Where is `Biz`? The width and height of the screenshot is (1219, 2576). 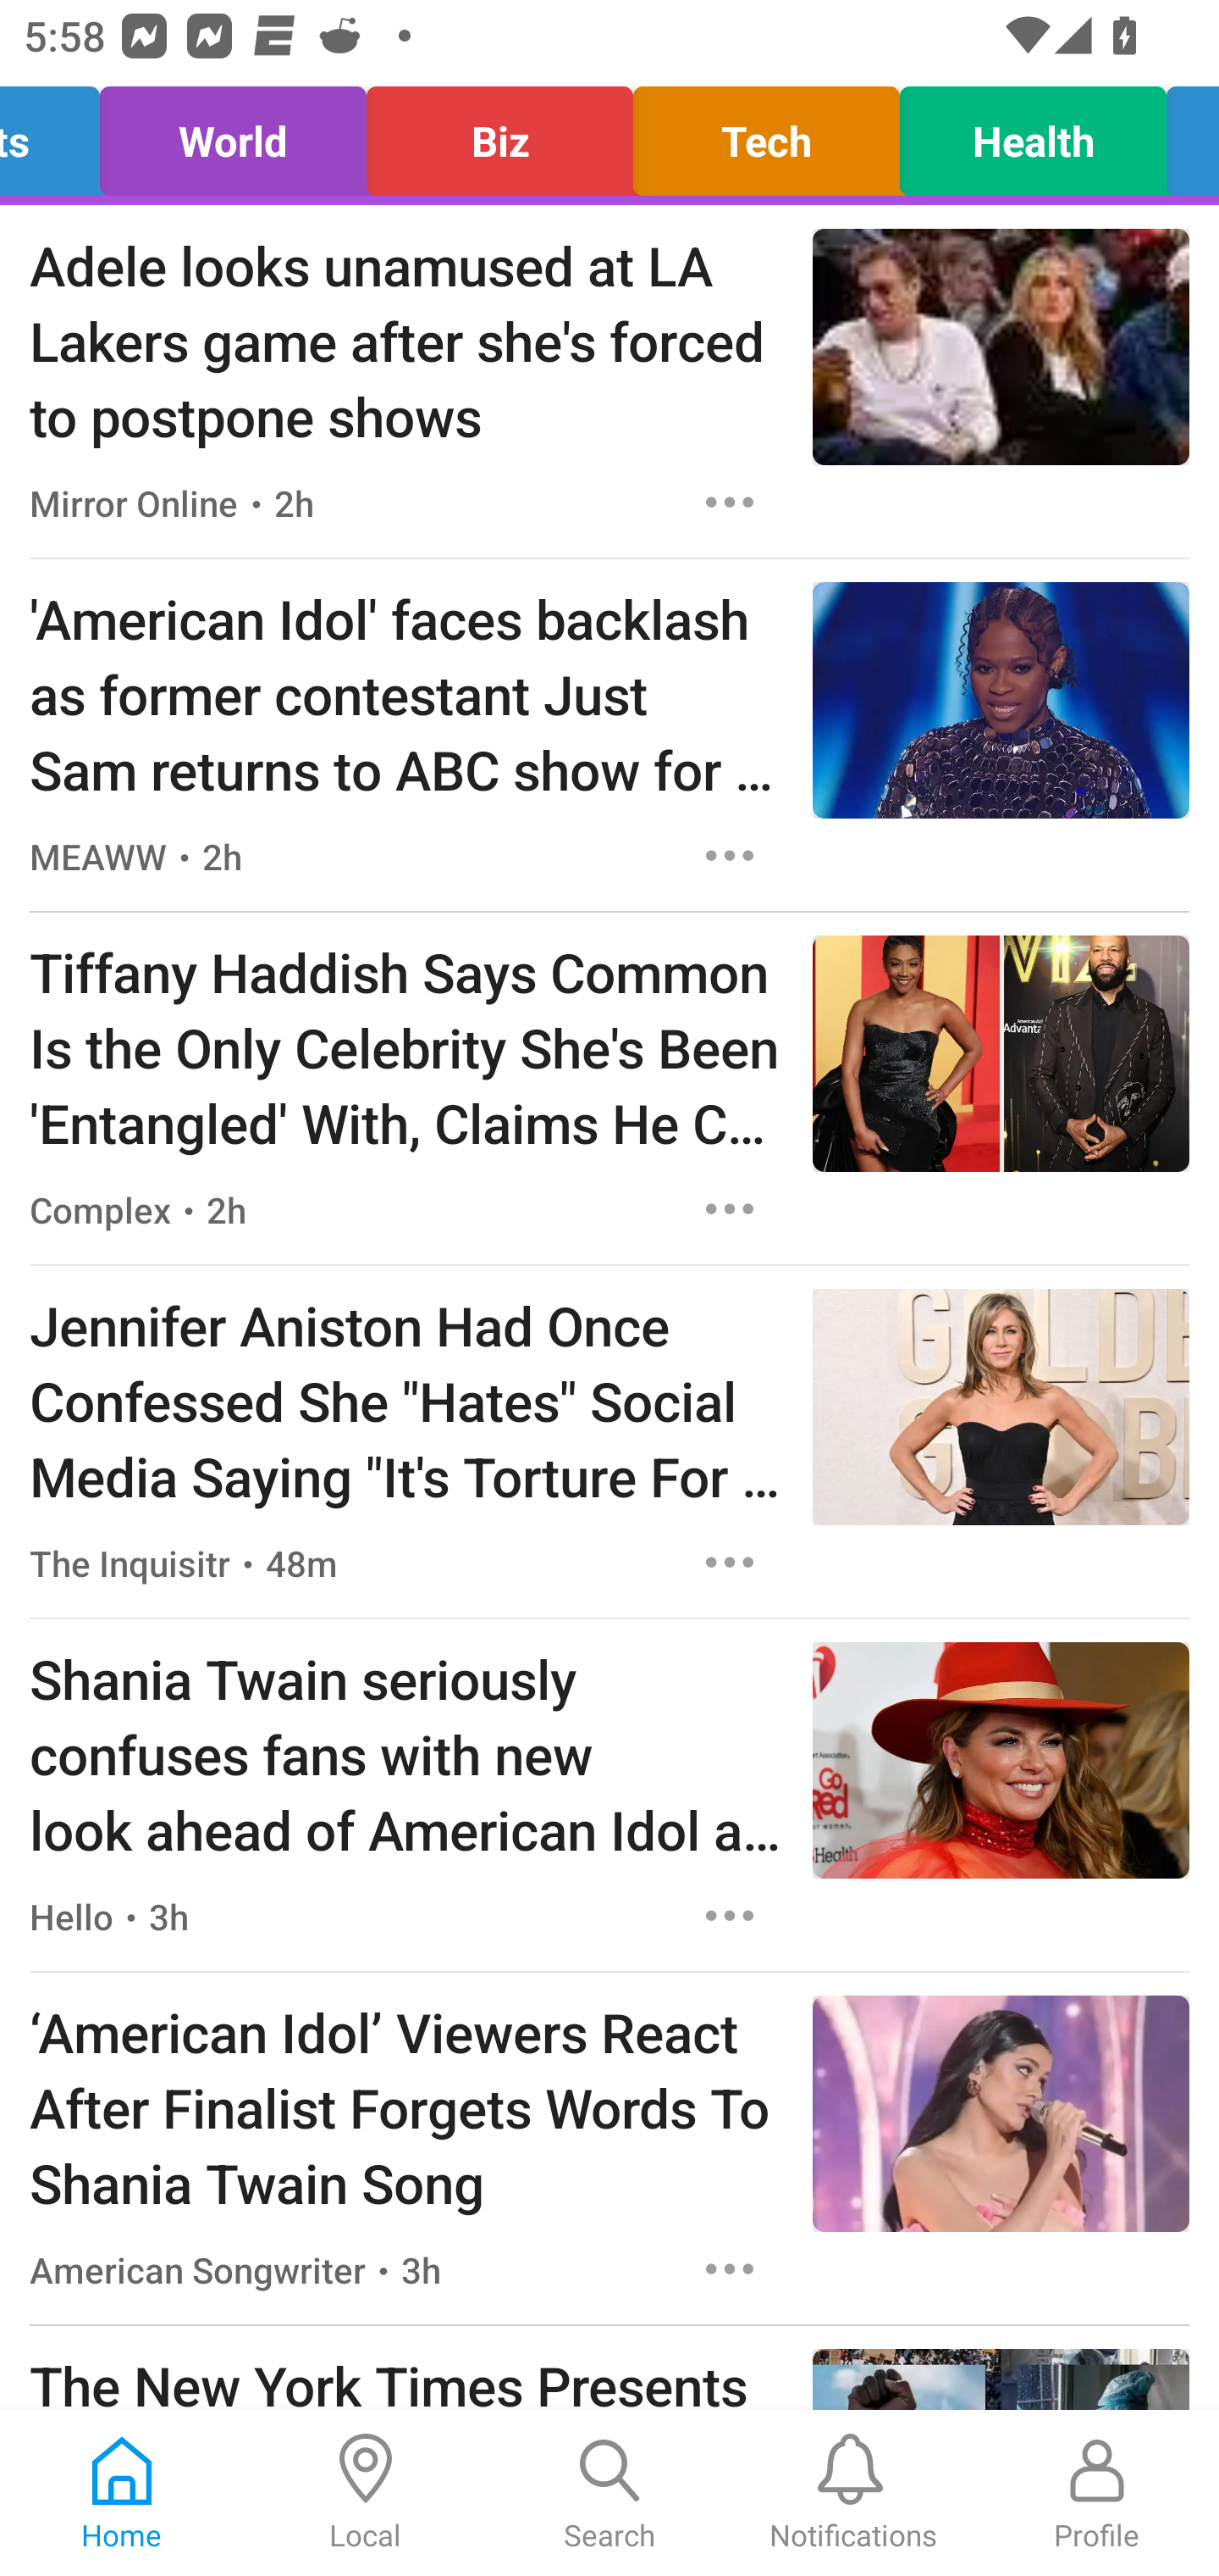 Biz is located at coordinates (499, 134).